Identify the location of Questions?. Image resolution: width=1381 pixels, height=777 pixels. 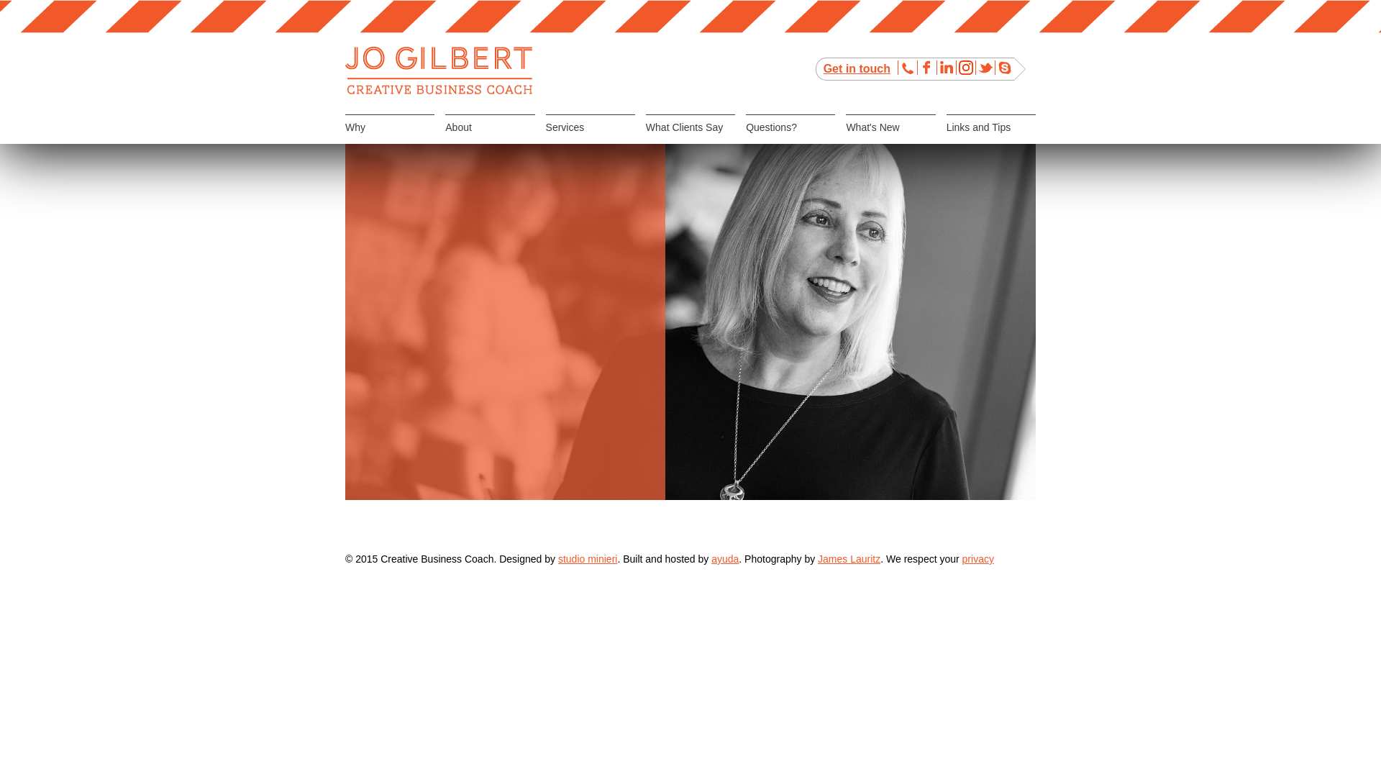
(790, 140).